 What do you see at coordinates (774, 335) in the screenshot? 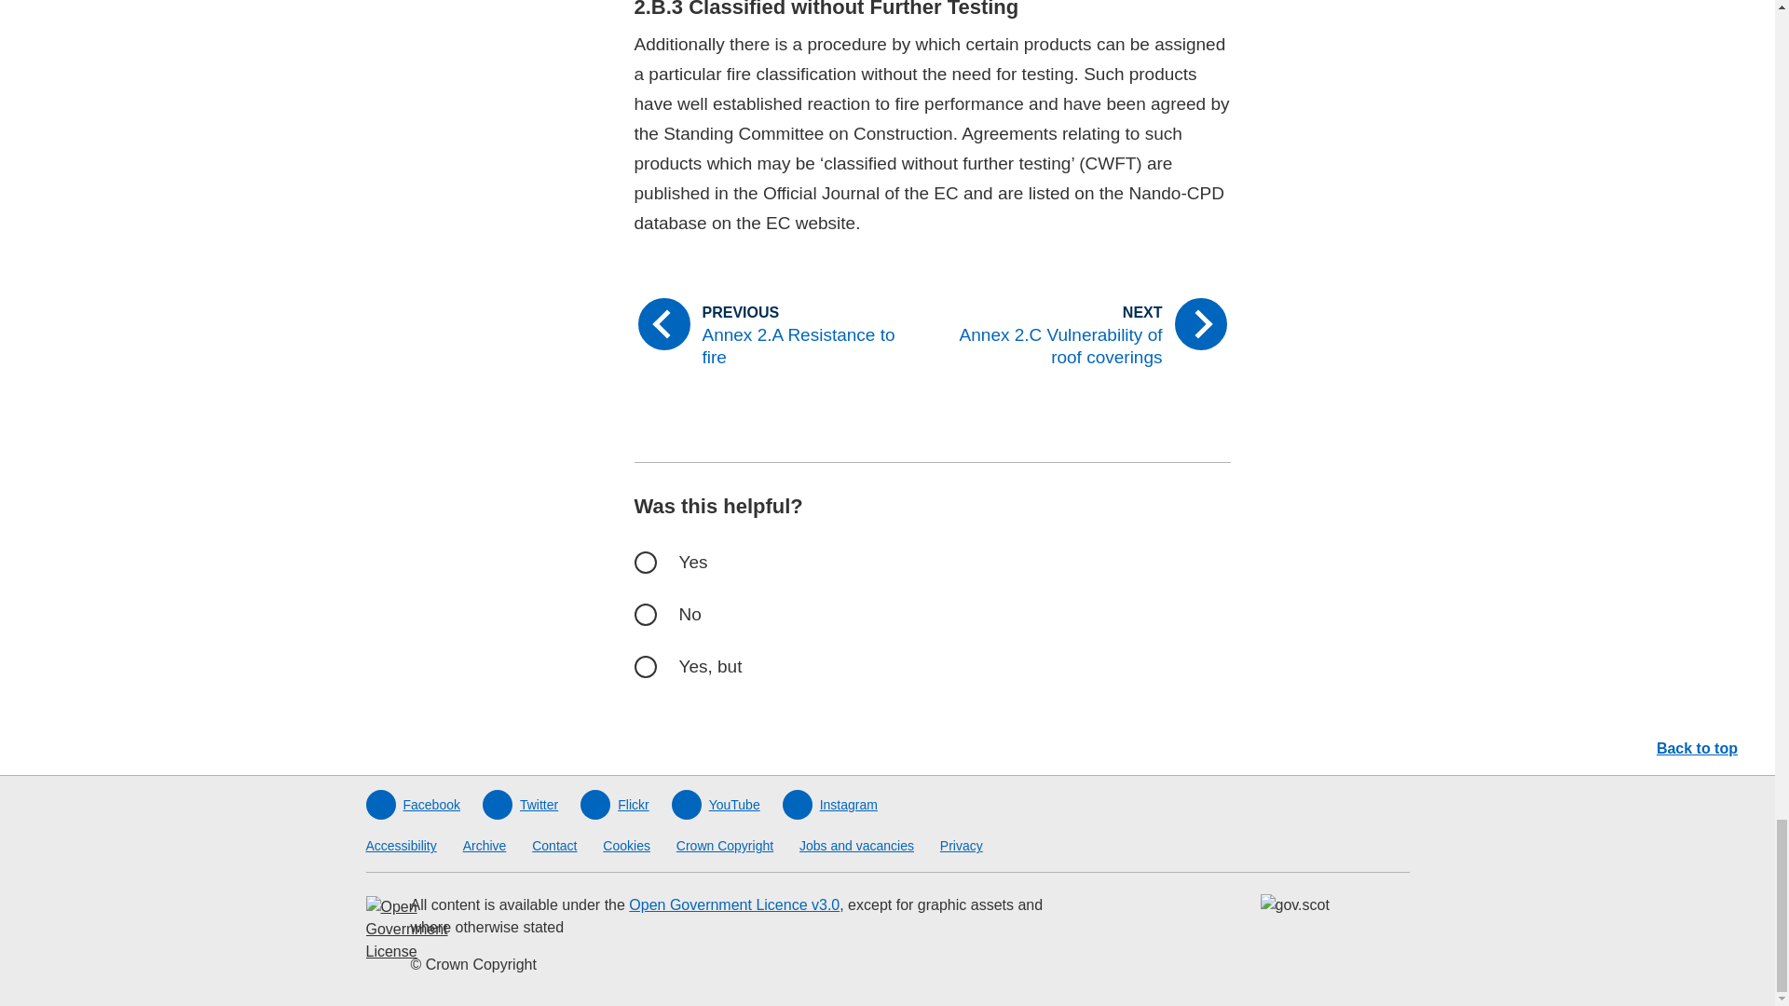
I see `Previous section` at bounding box center [774, 335].